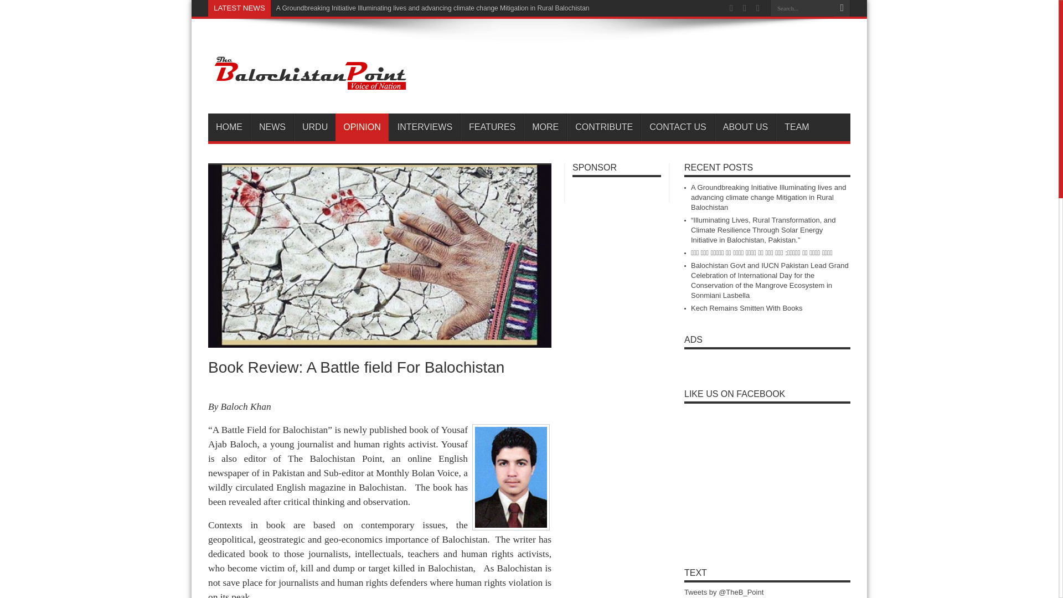 This screenshot has height=598, width=1063. I want to click on OPINION, so click(362, 127).